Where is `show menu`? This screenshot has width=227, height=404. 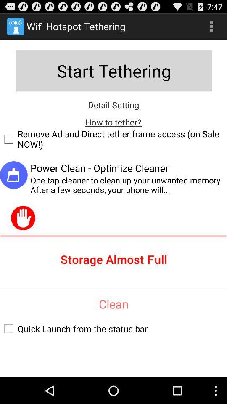 show menu is located at coordinates (211, 26).